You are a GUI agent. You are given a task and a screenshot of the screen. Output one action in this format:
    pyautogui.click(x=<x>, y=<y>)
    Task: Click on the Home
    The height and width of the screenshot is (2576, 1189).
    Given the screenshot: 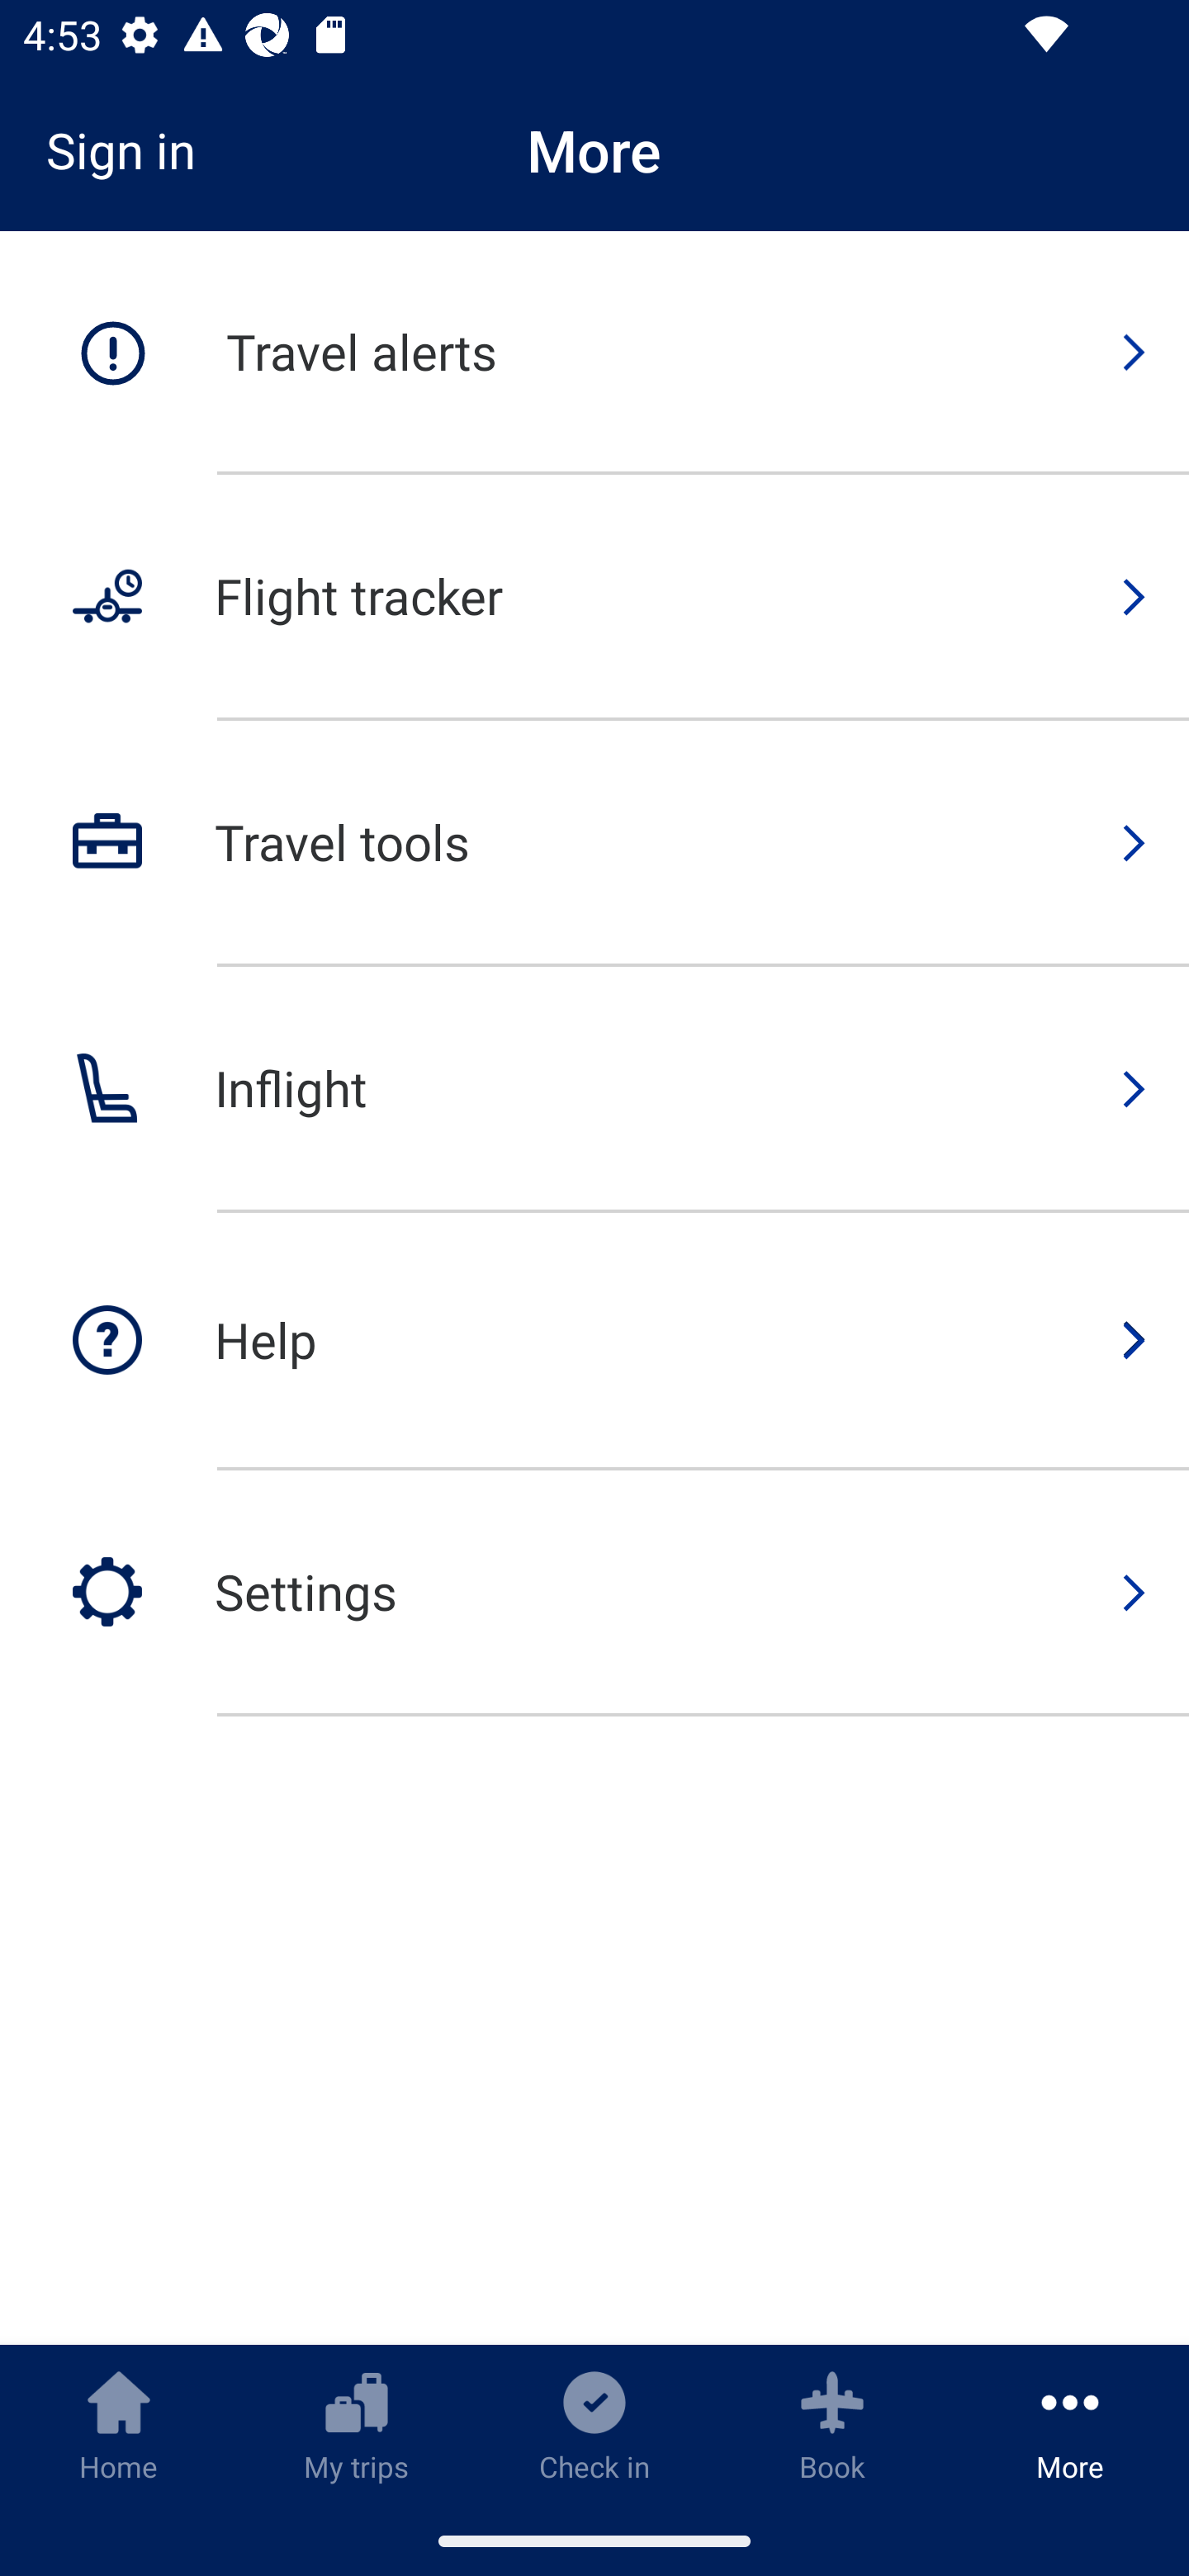 What is the action you would take?
    pyautogui.click(x=119, y=2425)
    